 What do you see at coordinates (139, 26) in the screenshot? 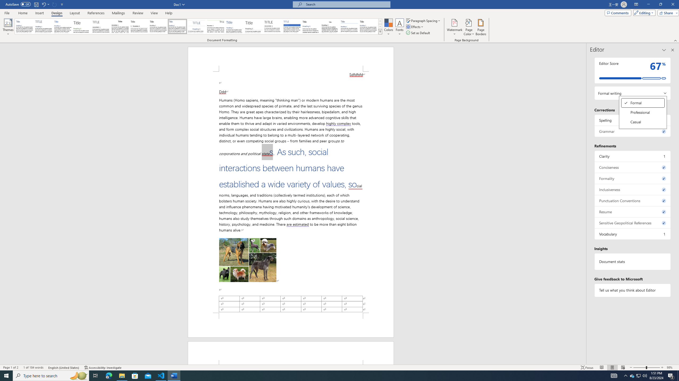
I see `Black & White (Numbered)` at bounding box center [139, 26].